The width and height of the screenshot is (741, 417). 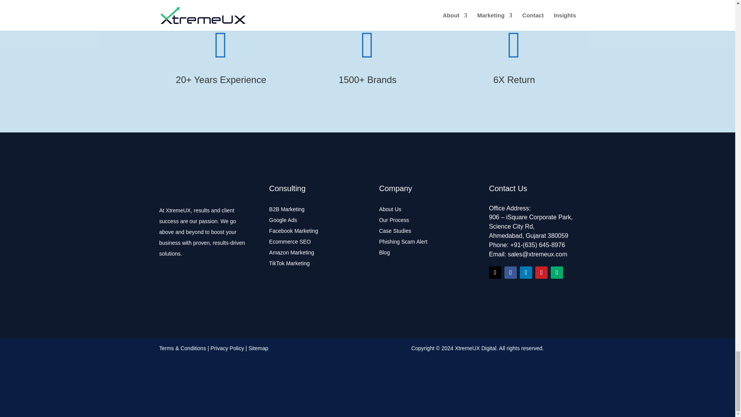 What do you see at coordinates (541, 273) in the screenshot?
I see `Follow on Pinterest` at bounding box center [541, 273].